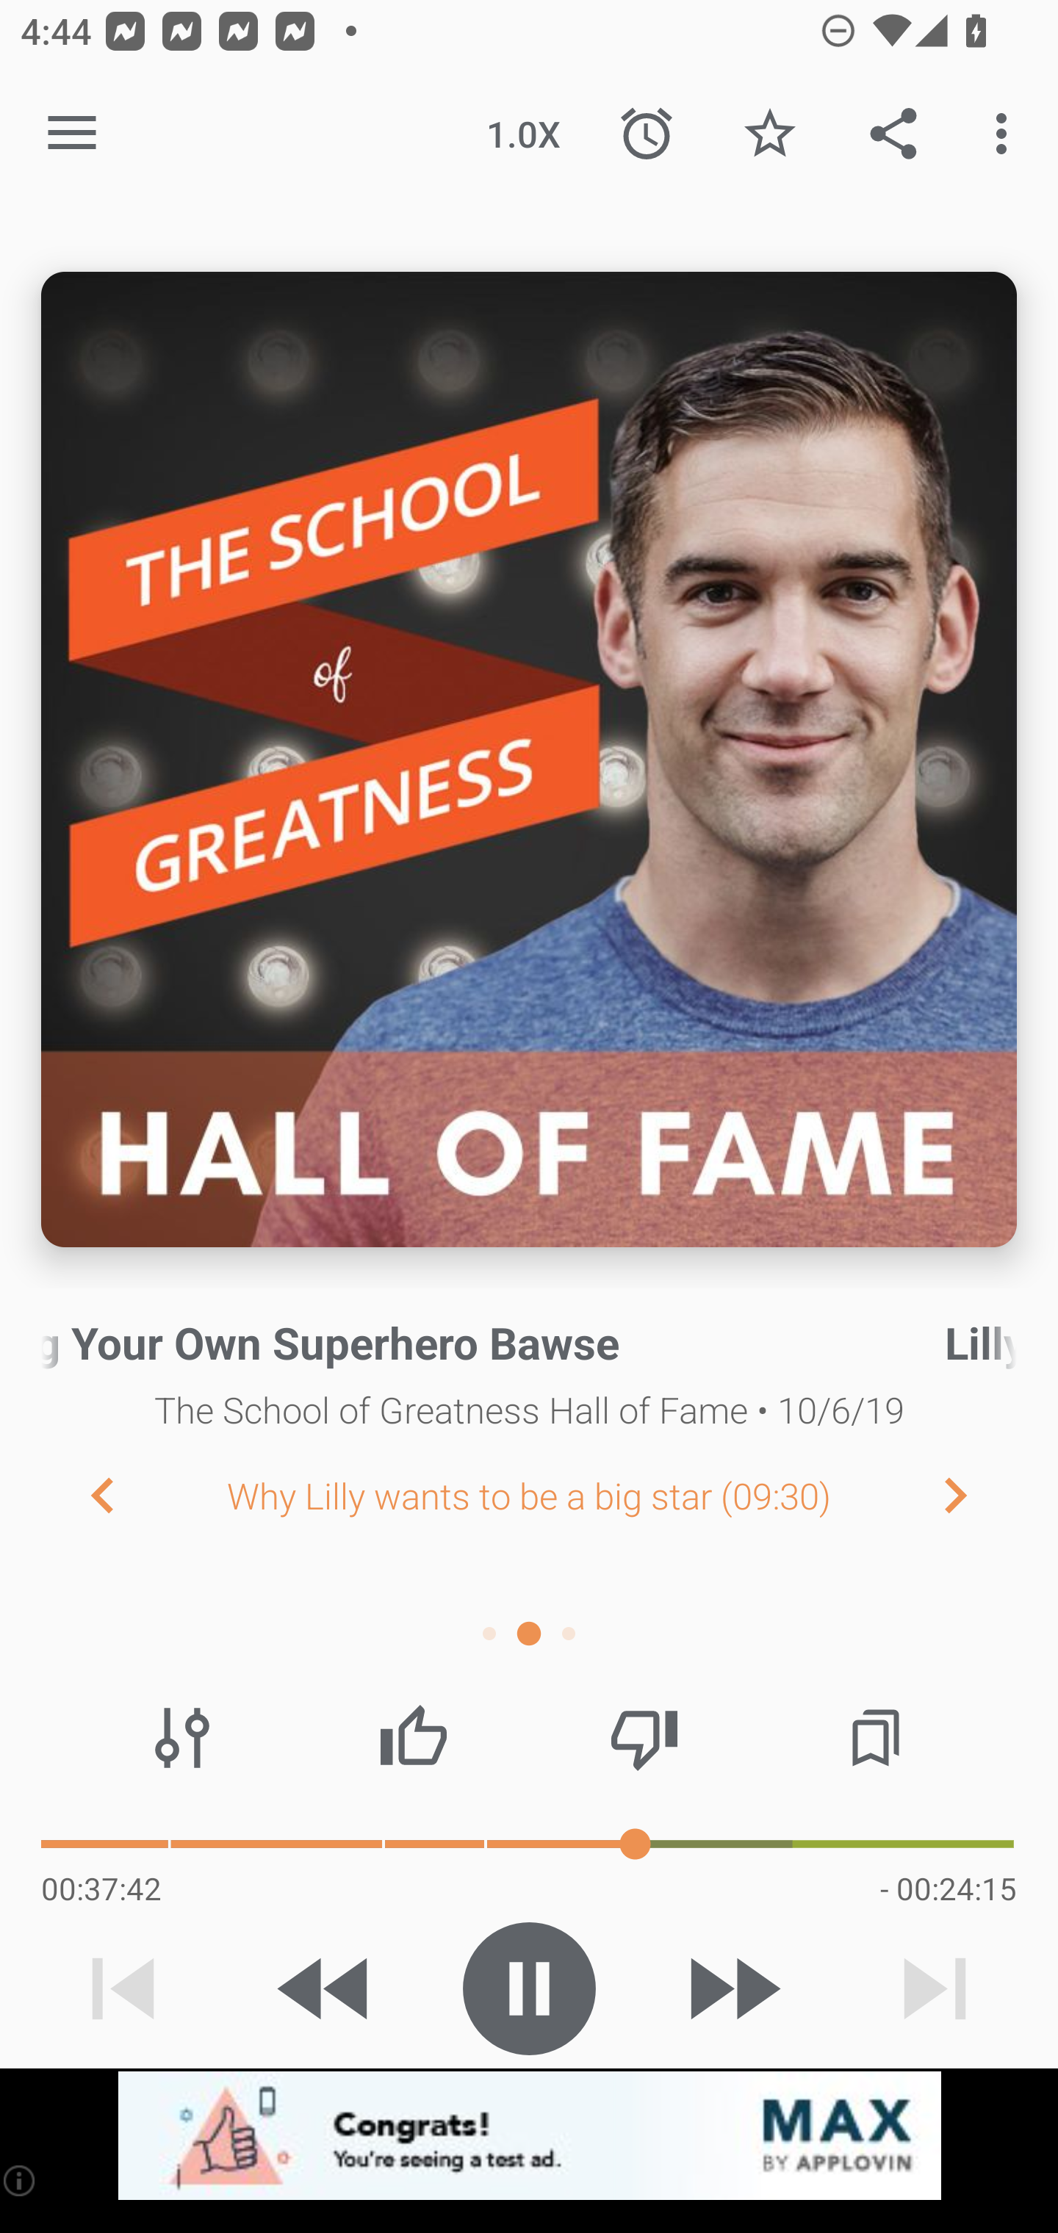 Image resolution: width=1058 pixels, height=2233 pixels. Describe the element at coordinates (182, 1738) in the screenshot. I see `Audio effects` at that location.